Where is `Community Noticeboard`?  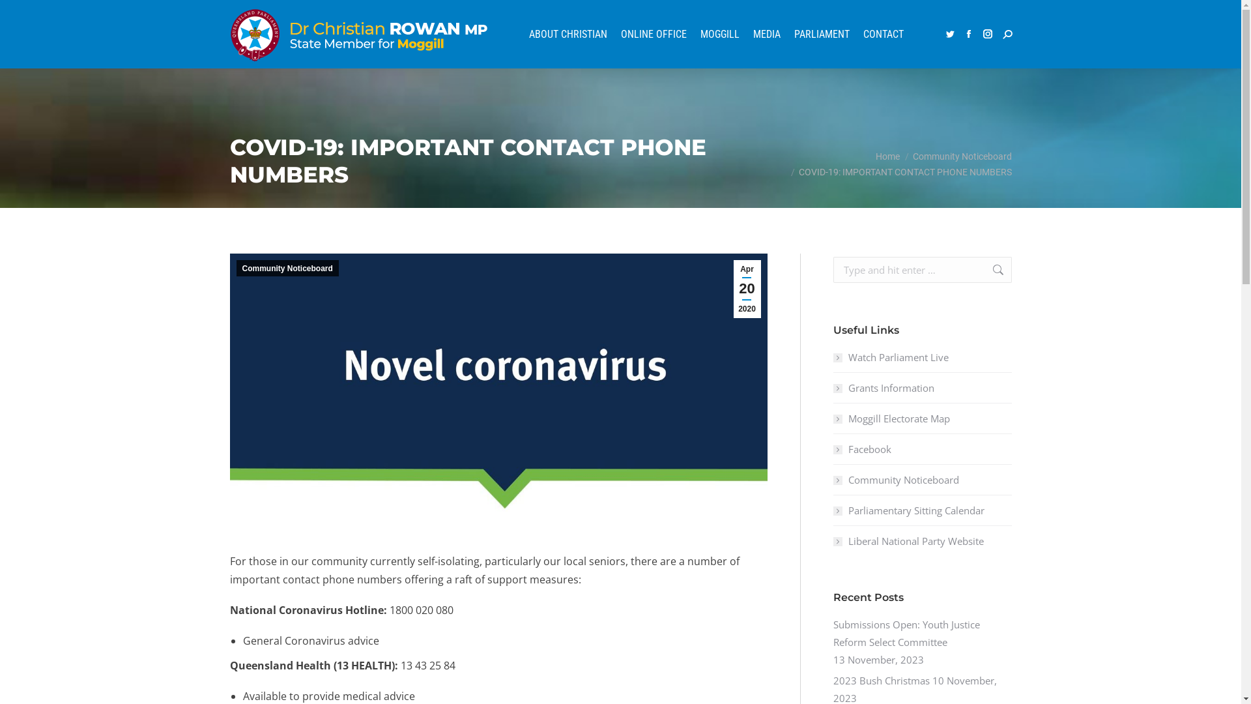
Community Noticeboard is located at coordinates (287, 269).